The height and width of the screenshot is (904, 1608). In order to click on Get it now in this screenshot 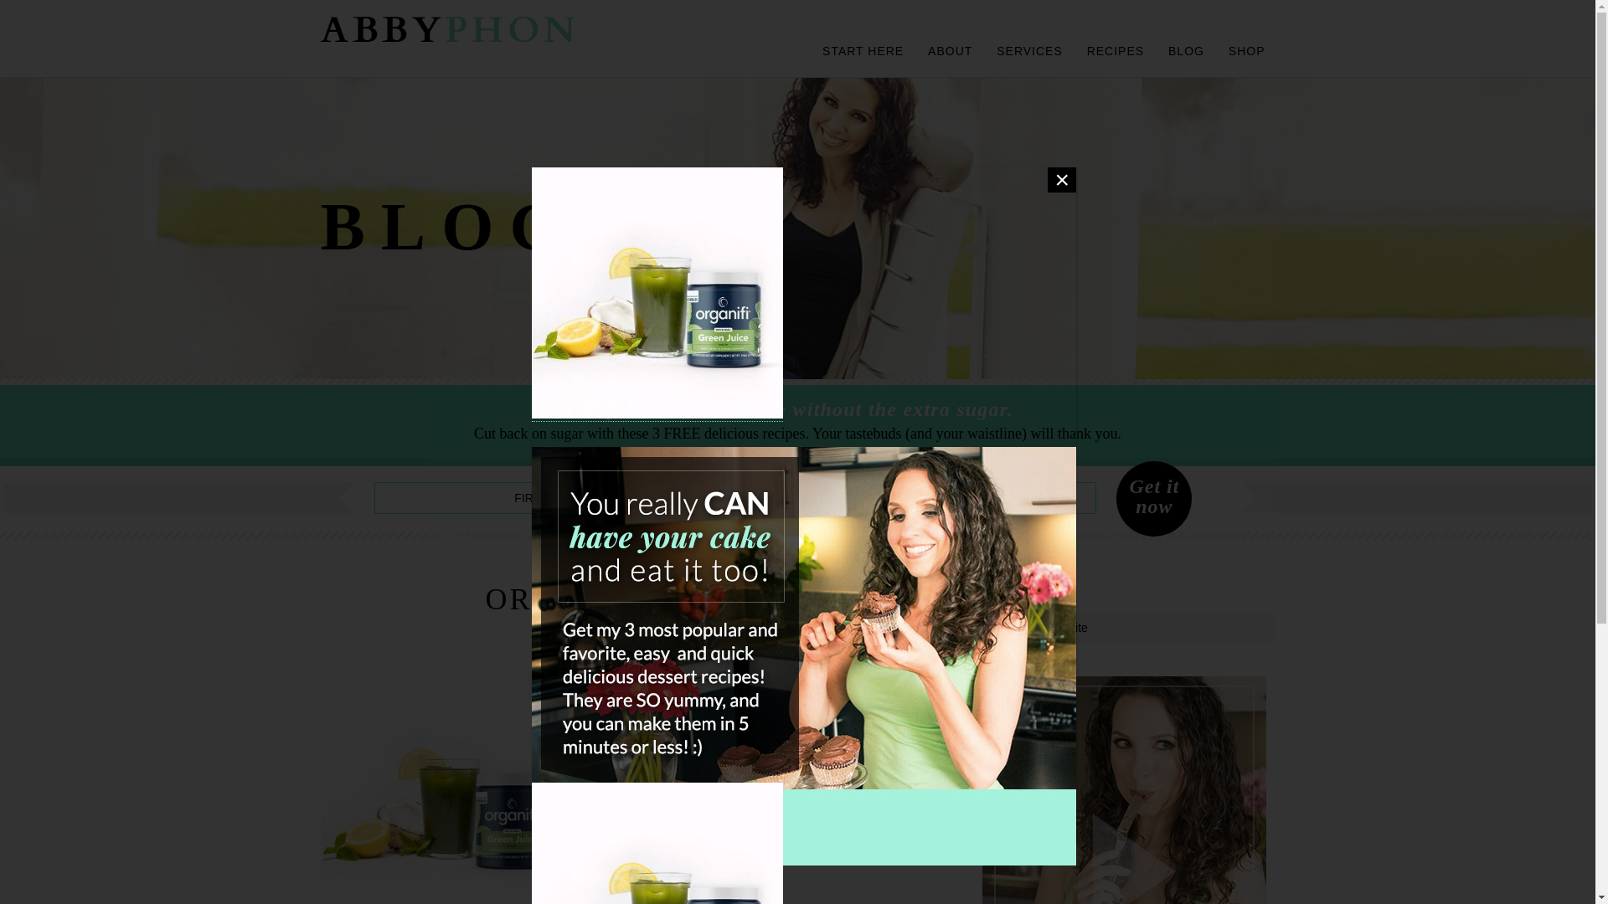, I will do `click(1153, 499)`.